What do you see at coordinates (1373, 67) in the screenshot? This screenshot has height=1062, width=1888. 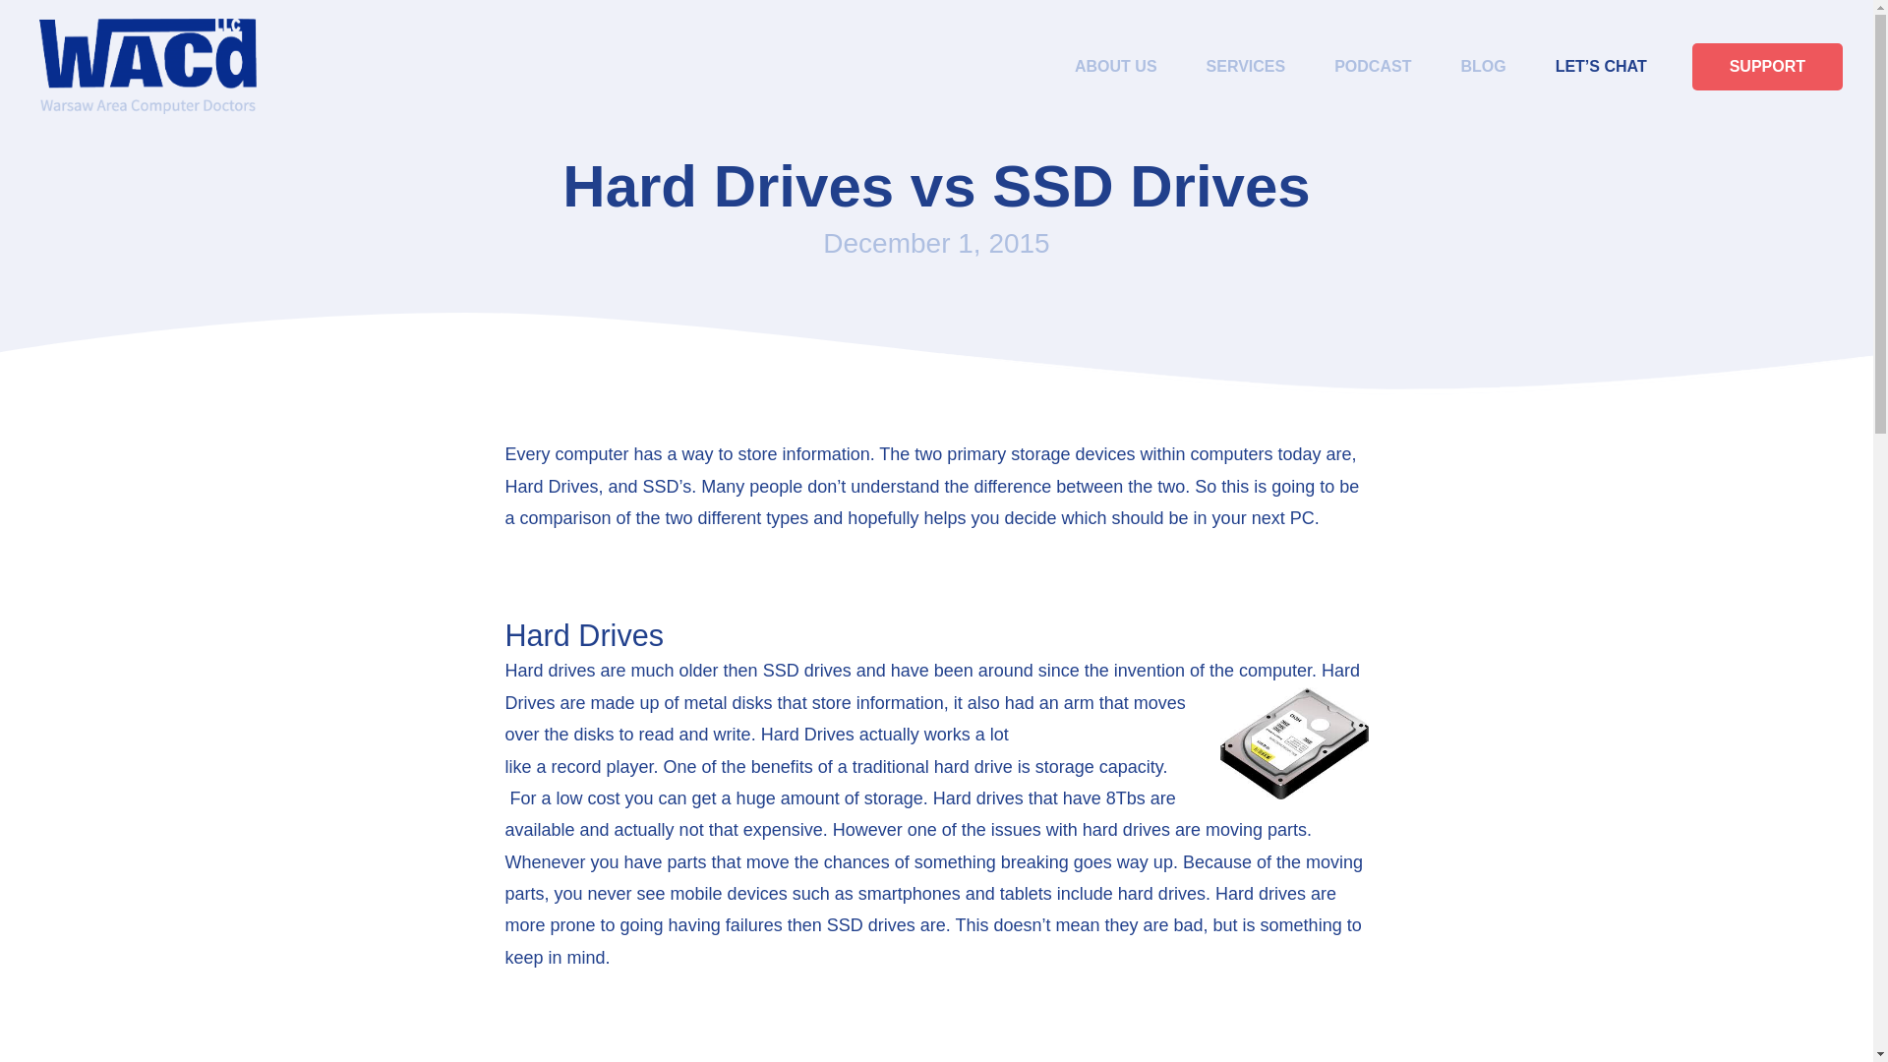 I see `PODCAST` at bounding box center [1373, 67].